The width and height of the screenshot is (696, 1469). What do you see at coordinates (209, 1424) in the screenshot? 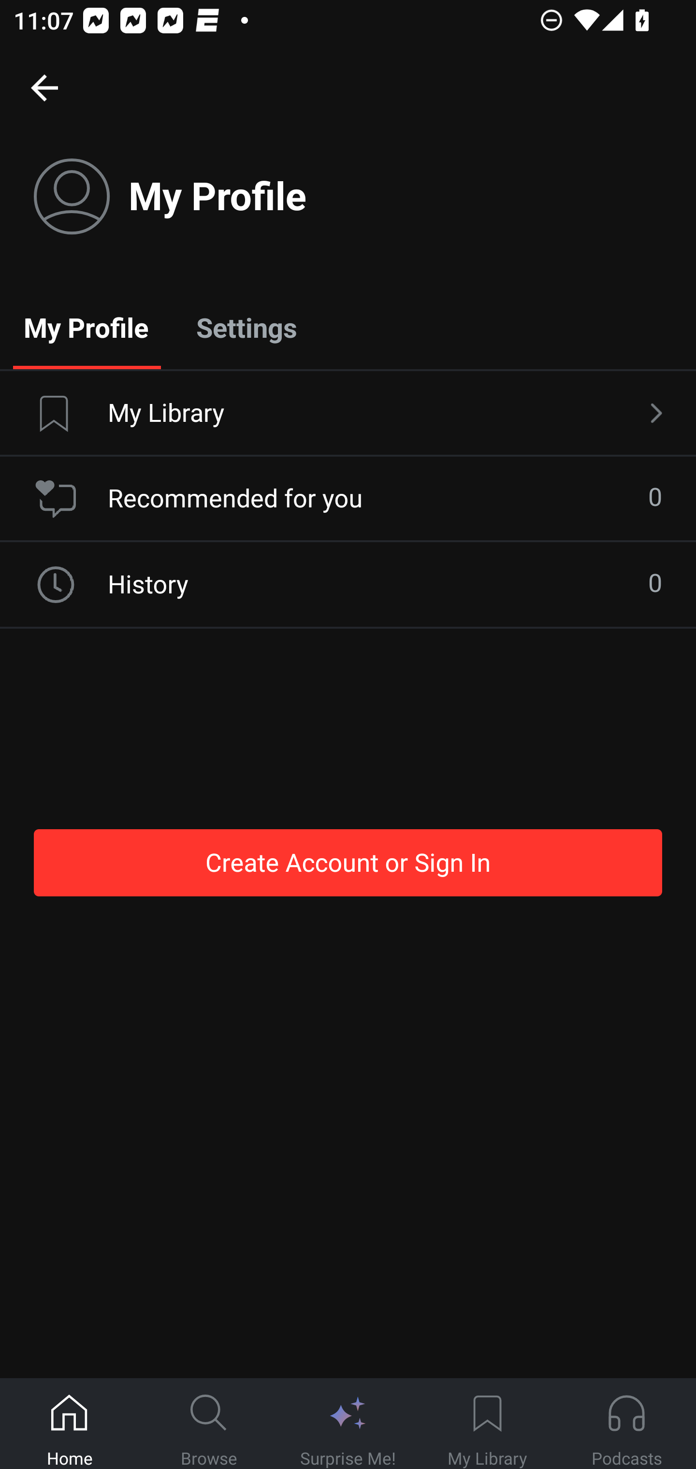
I see `Browse` at bounding box center [209, 1424].